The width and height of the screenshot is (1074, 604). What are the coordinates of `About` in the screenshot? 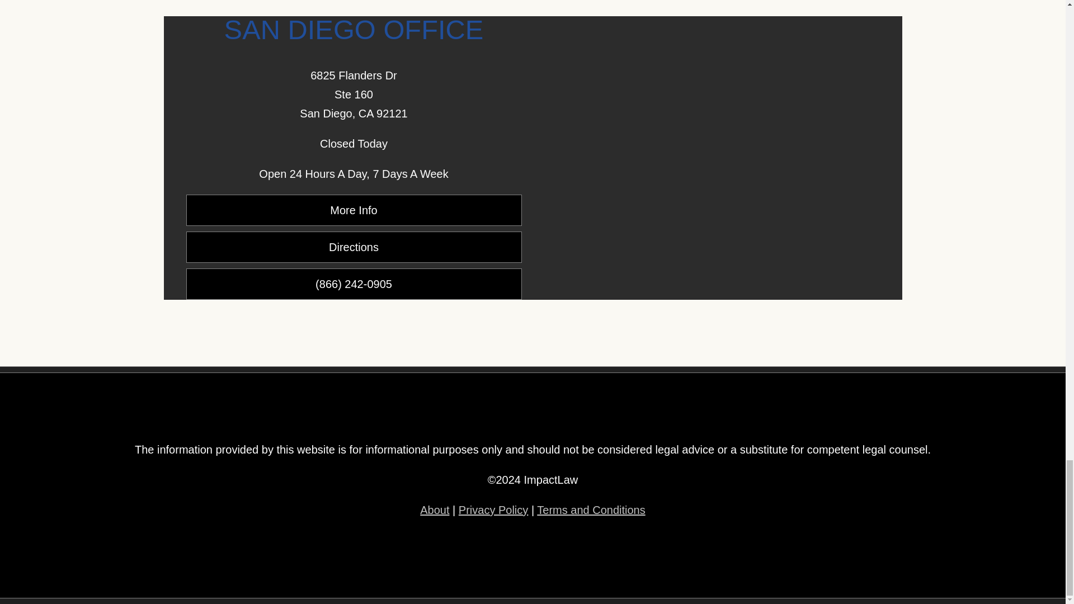 It's located at (434, 510).